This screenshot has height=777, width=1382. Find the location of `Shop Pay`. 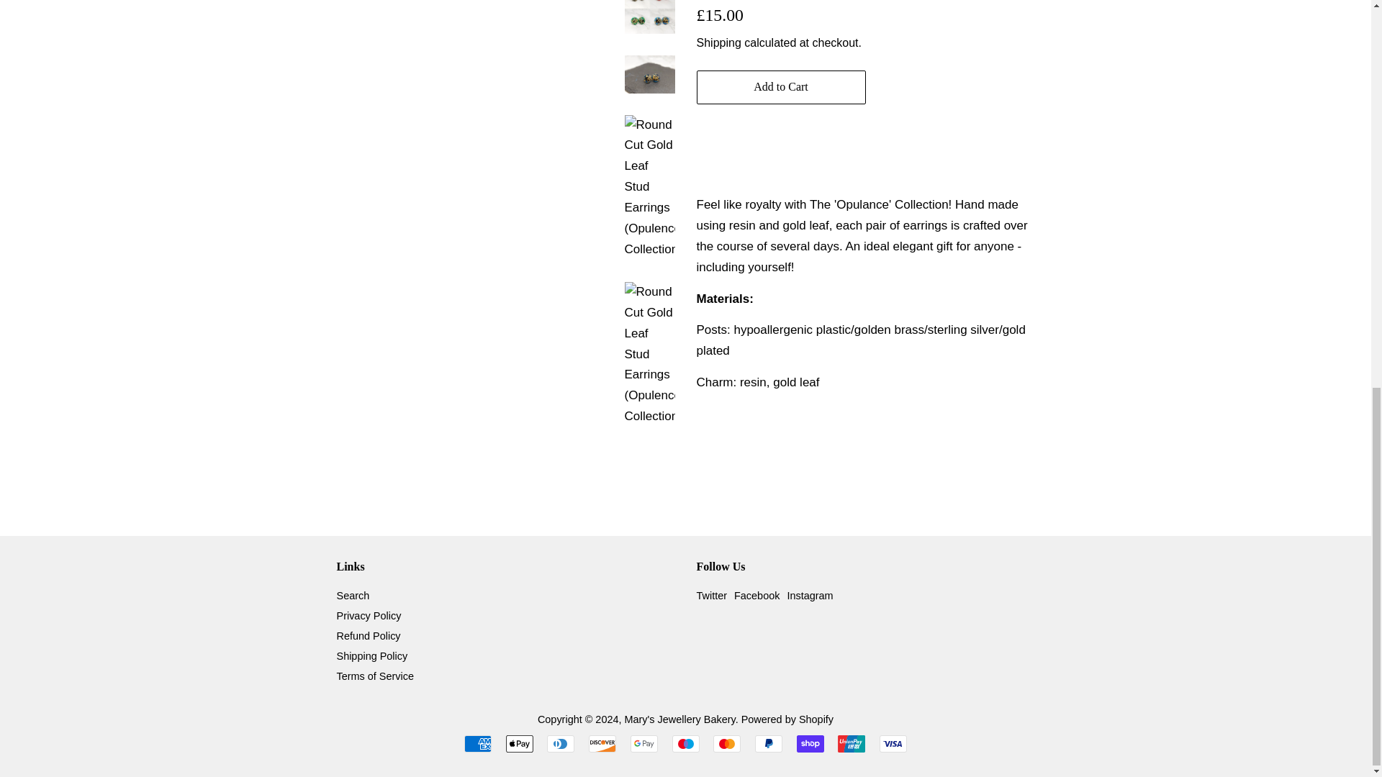

Shop Pay is located at coordinates (810, 744).